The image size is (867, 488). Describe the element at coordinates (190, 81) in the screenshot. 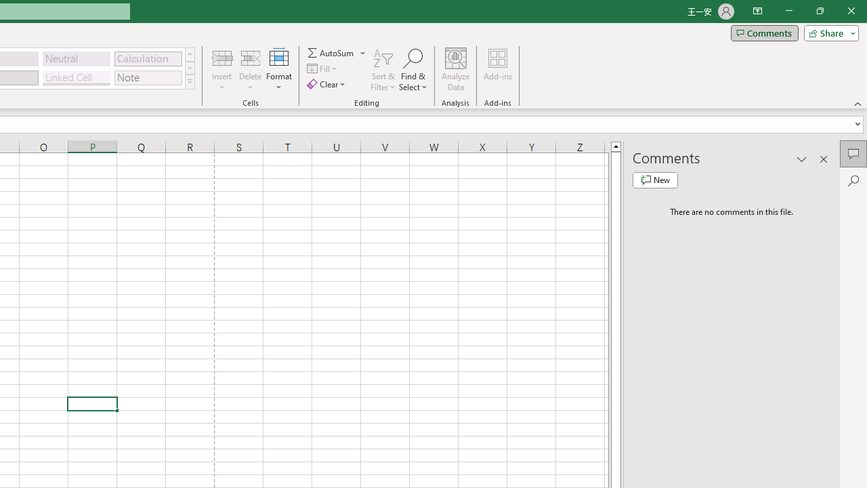

I see `Cell Styles` at that location.